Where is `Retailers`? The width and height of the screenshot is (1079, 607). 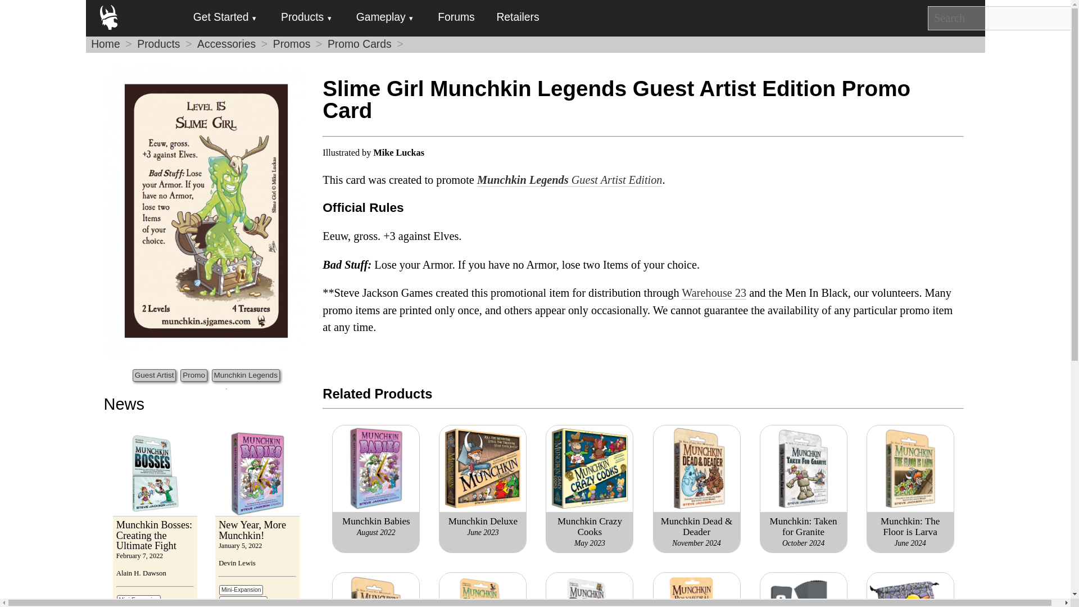 Retailers is located at coordinates (518, 17).